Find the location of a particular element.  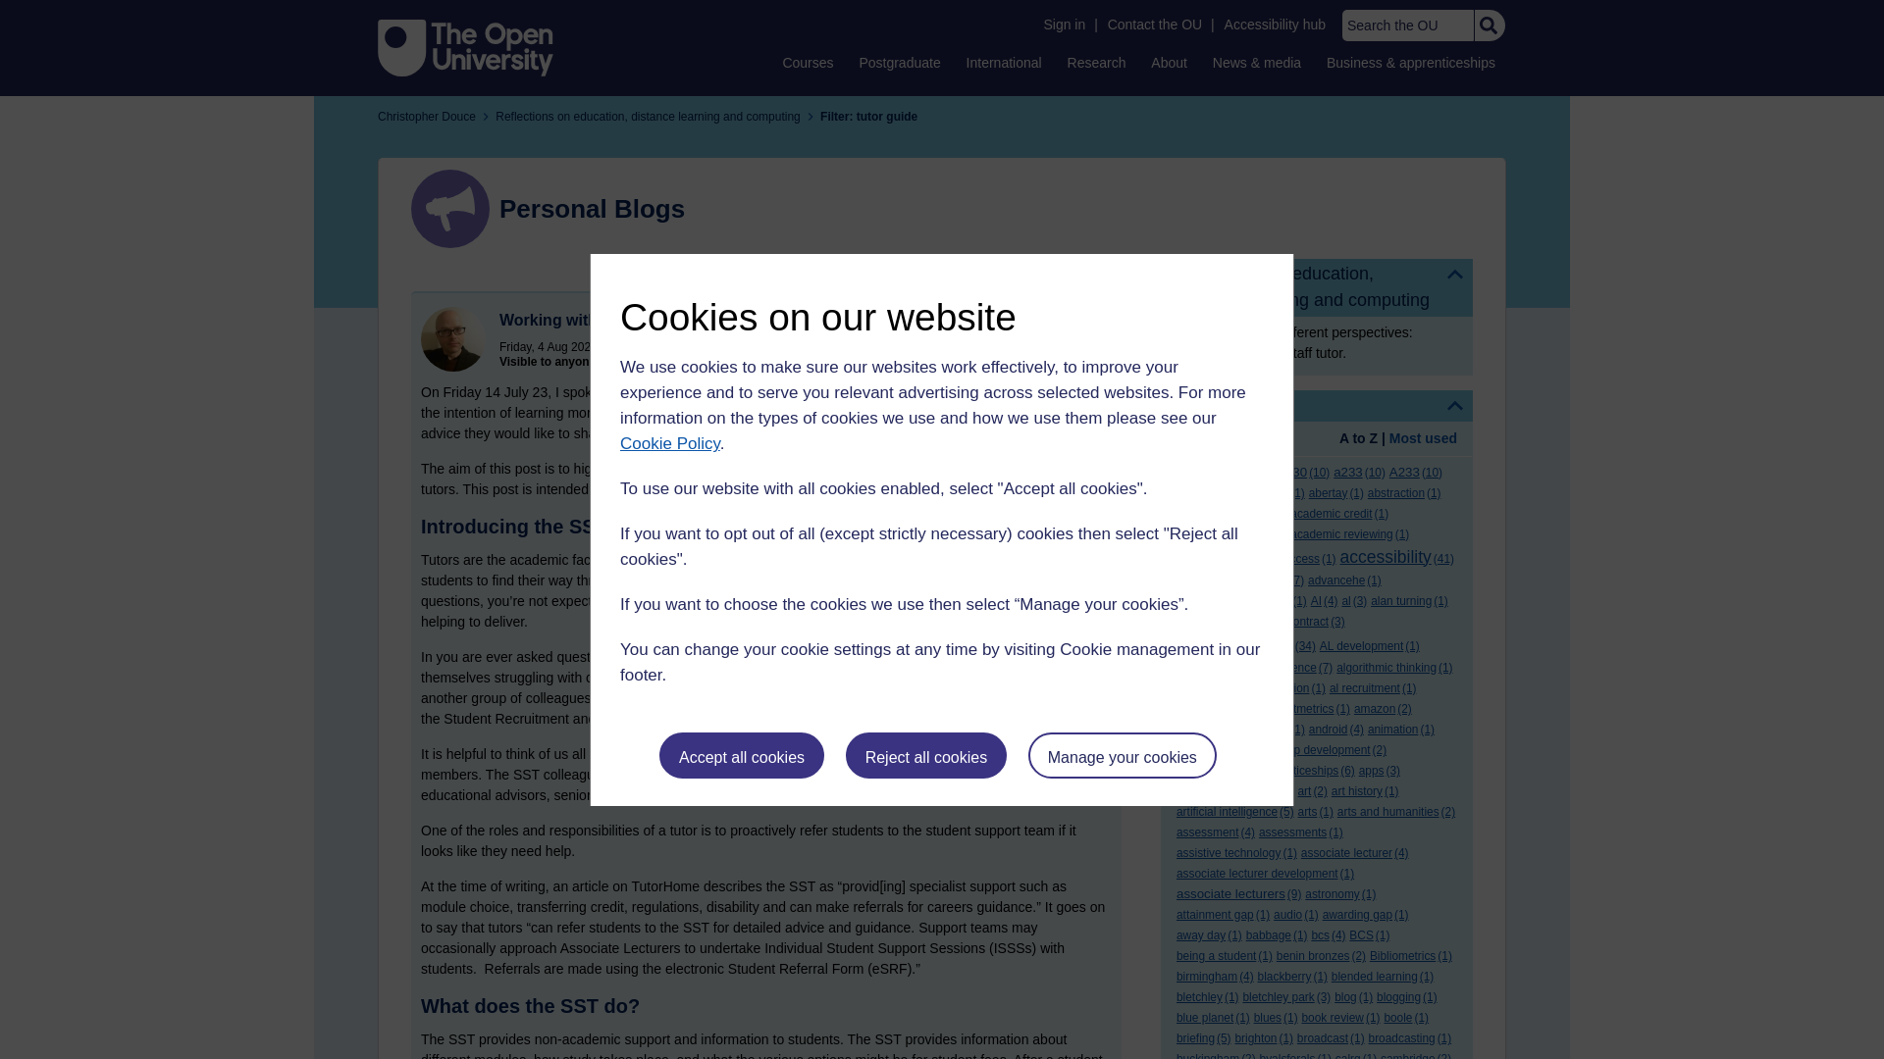

Cookie Policy is located at coordinates (669, 443).